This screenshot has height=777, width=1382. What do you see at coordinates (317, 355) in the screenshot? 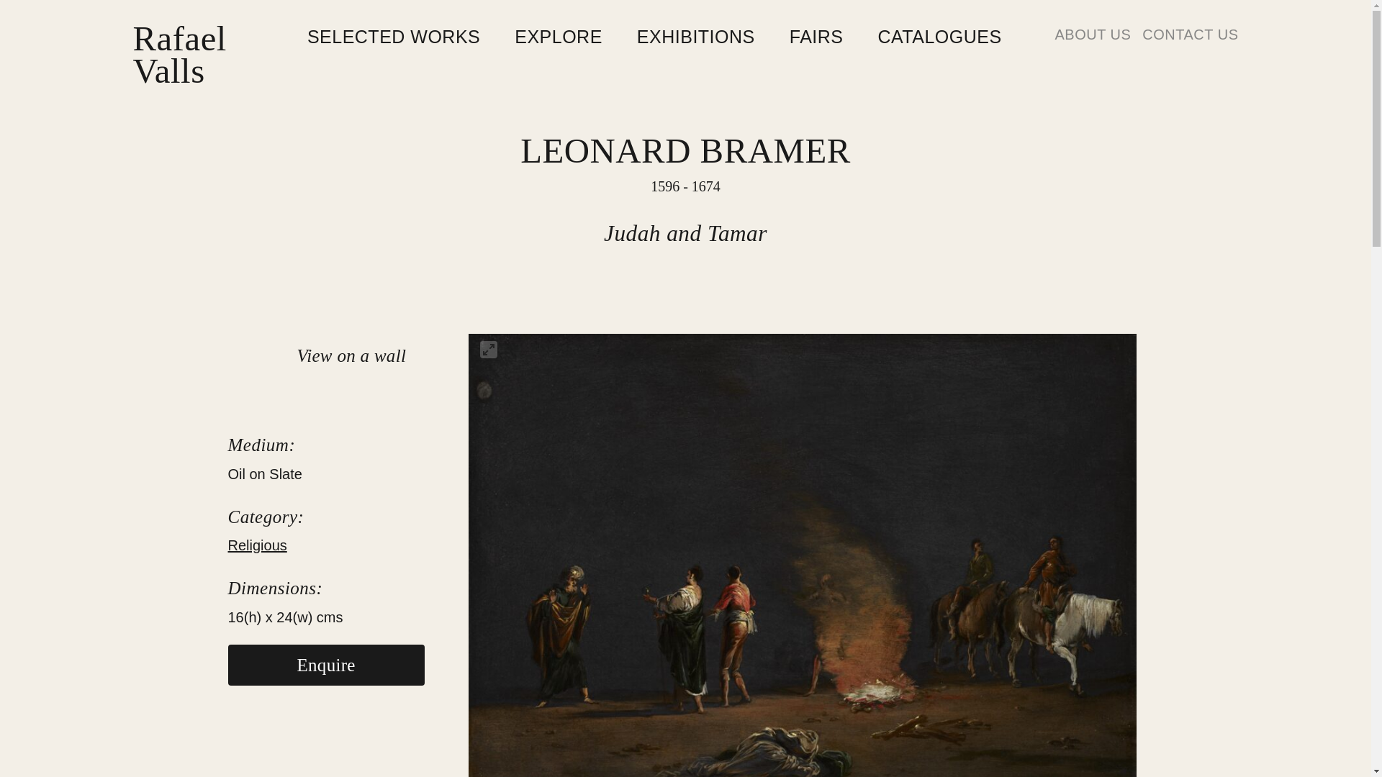
I see `View full-screen` at bounding box center [317, 355].